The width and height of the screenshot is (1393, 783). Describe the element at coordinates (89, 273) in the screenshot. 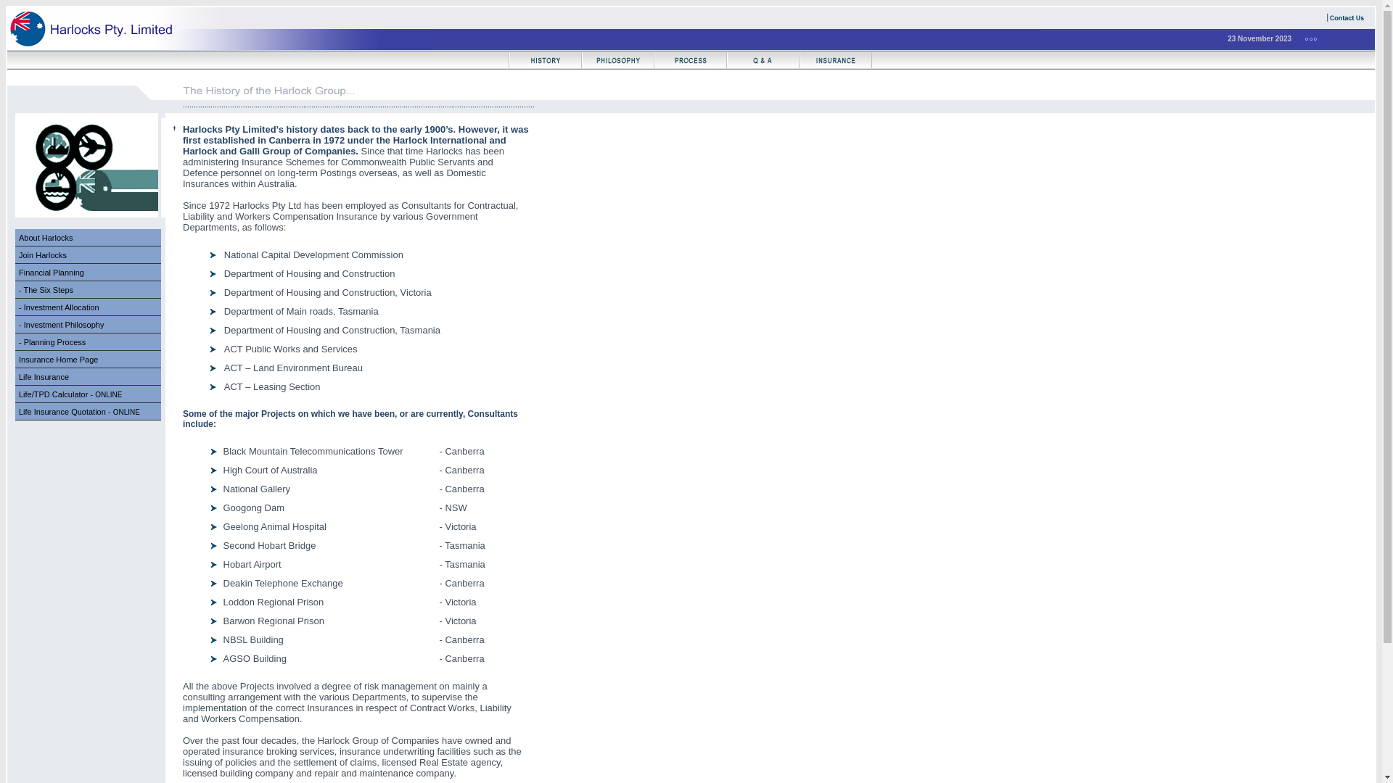

I see `Financial Planning` at that location.